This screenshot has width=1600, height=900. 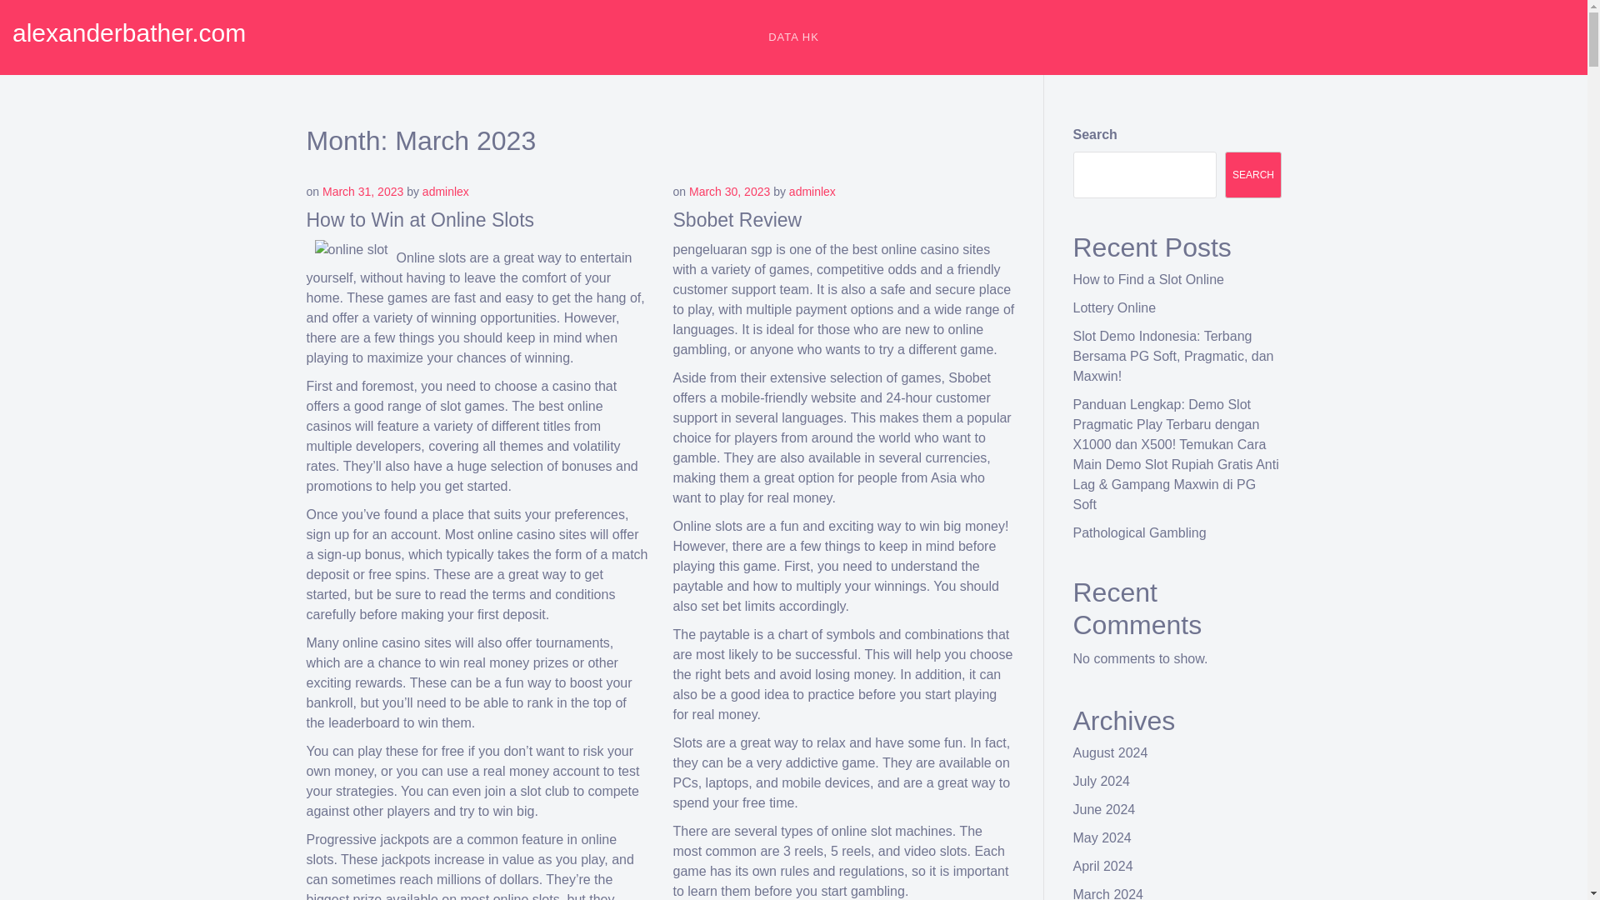 I want to click on adminlex, so click(x=445, y=192).